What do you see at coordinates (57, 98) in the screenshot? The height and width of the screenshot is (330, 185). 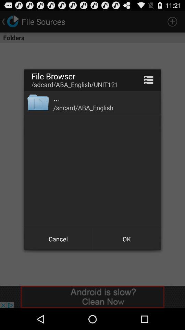 I see `press the ... app` at bounding box center [57, 98].